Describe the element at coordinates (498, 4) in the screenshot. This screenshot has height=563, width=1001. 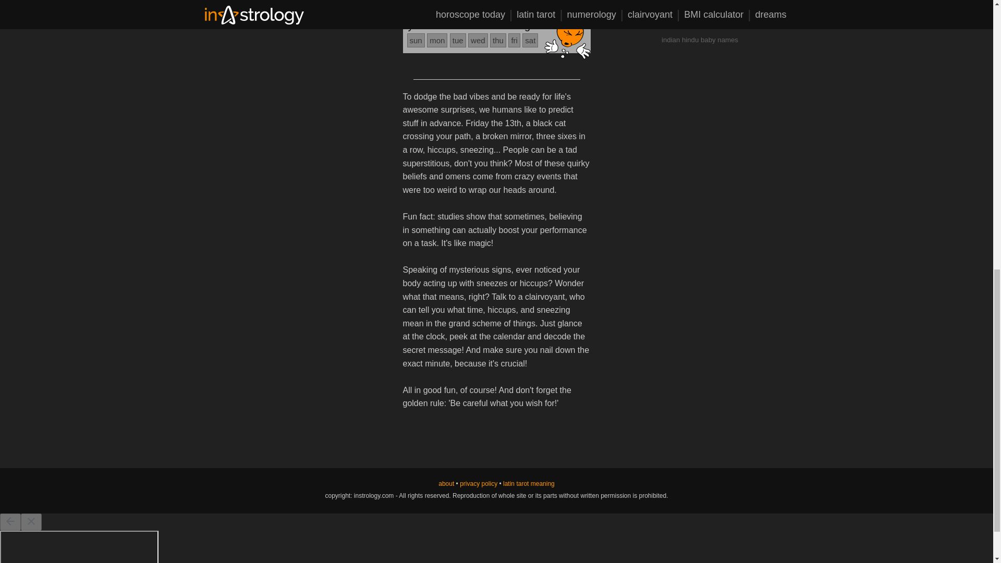
I see `thu` at that location.